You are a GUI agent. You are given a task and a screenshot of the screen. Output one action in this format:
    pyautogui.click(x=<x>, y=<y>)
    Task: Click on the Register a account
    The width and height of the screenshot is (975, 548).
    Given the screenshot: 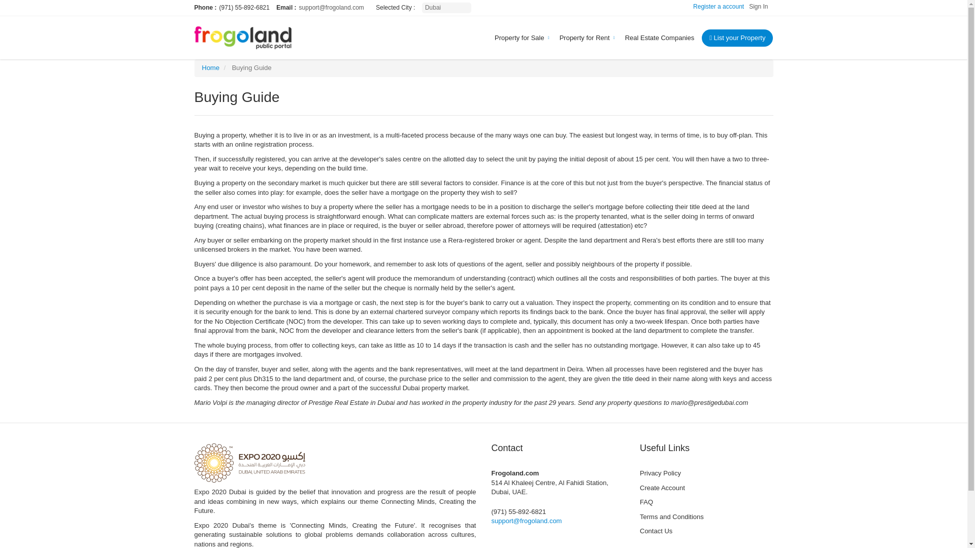 What is the action you would take?
    pyautogui.click(x=721, y=7)
    